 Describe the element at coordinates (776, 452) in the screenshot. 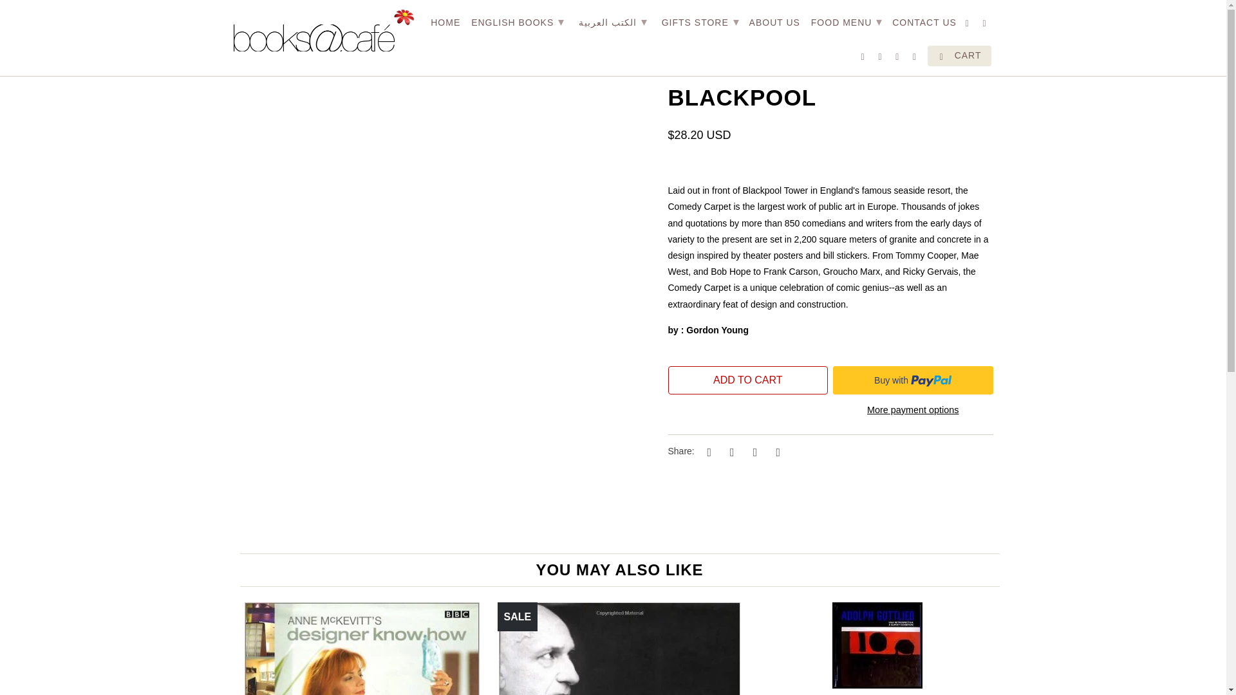

I see `Email this to a friend` at that location.